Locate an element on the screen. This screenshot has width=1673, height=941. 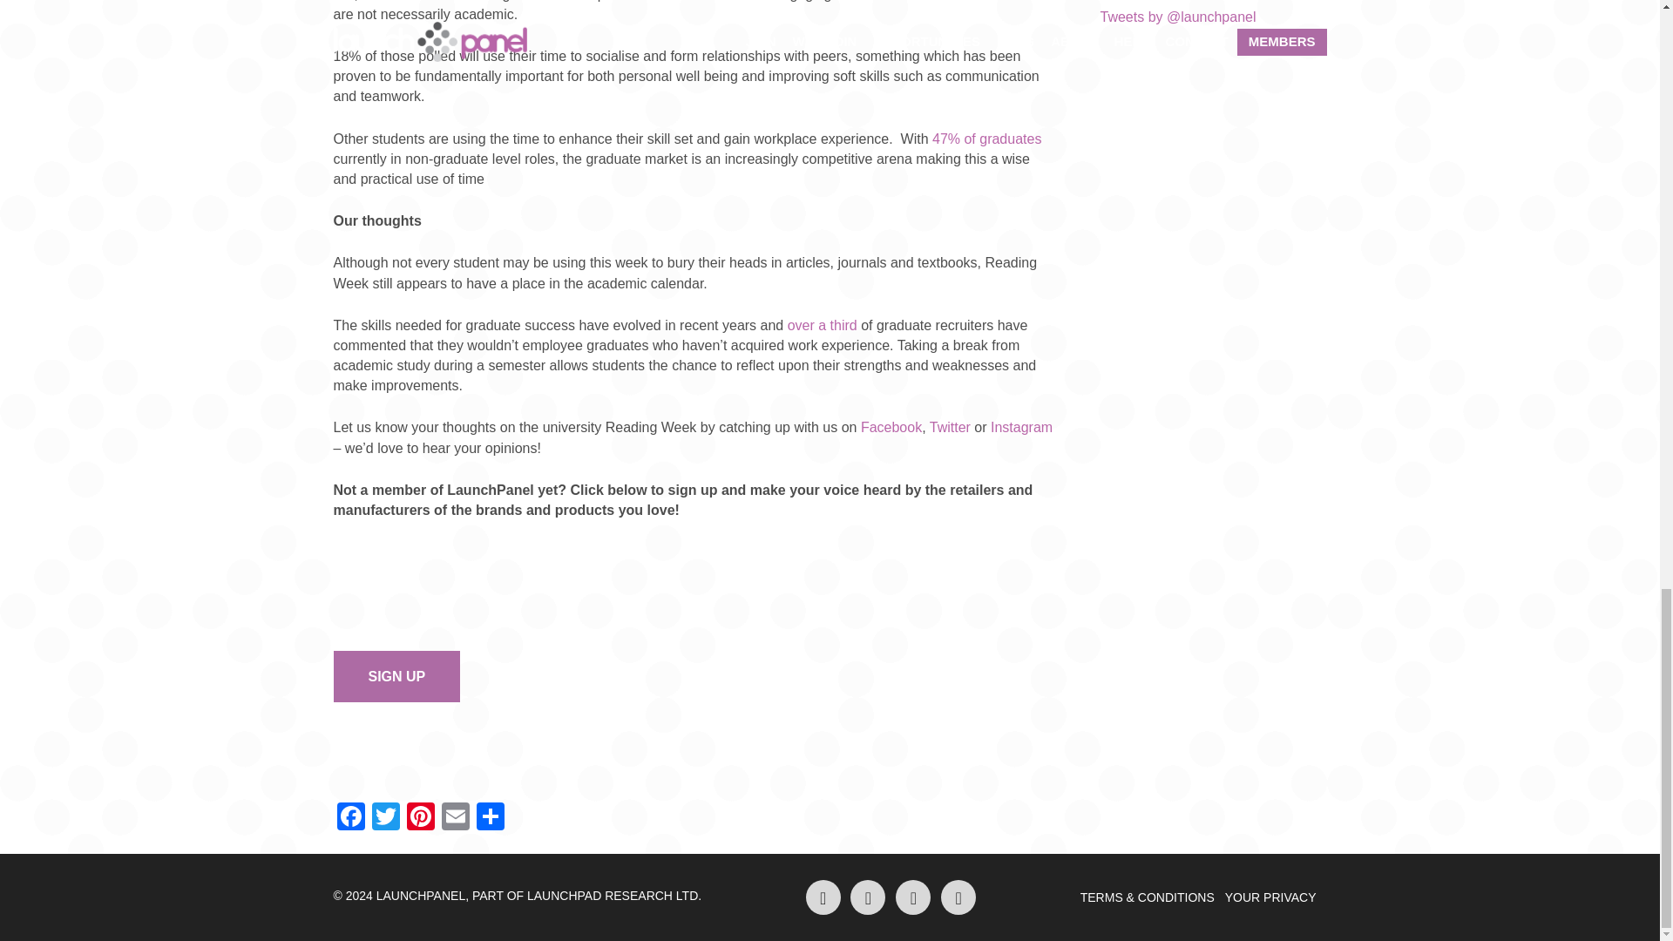
Twitter is located at coordinates (950, 427).